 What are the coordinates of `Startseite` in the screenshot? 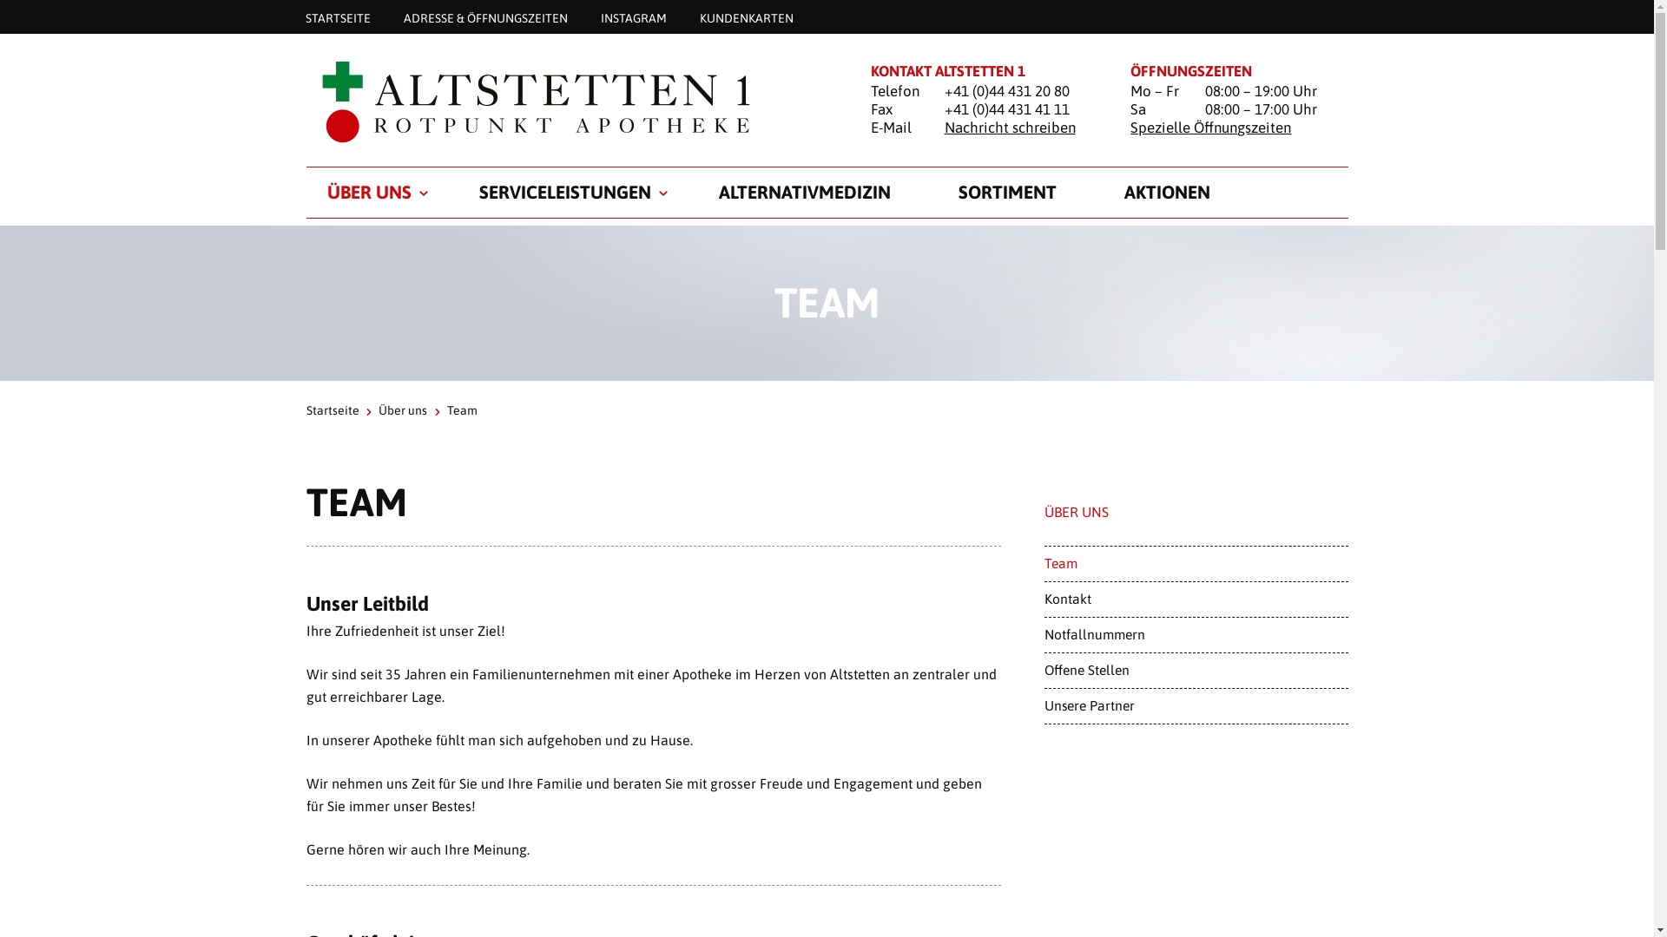 It's located at (332, 410).